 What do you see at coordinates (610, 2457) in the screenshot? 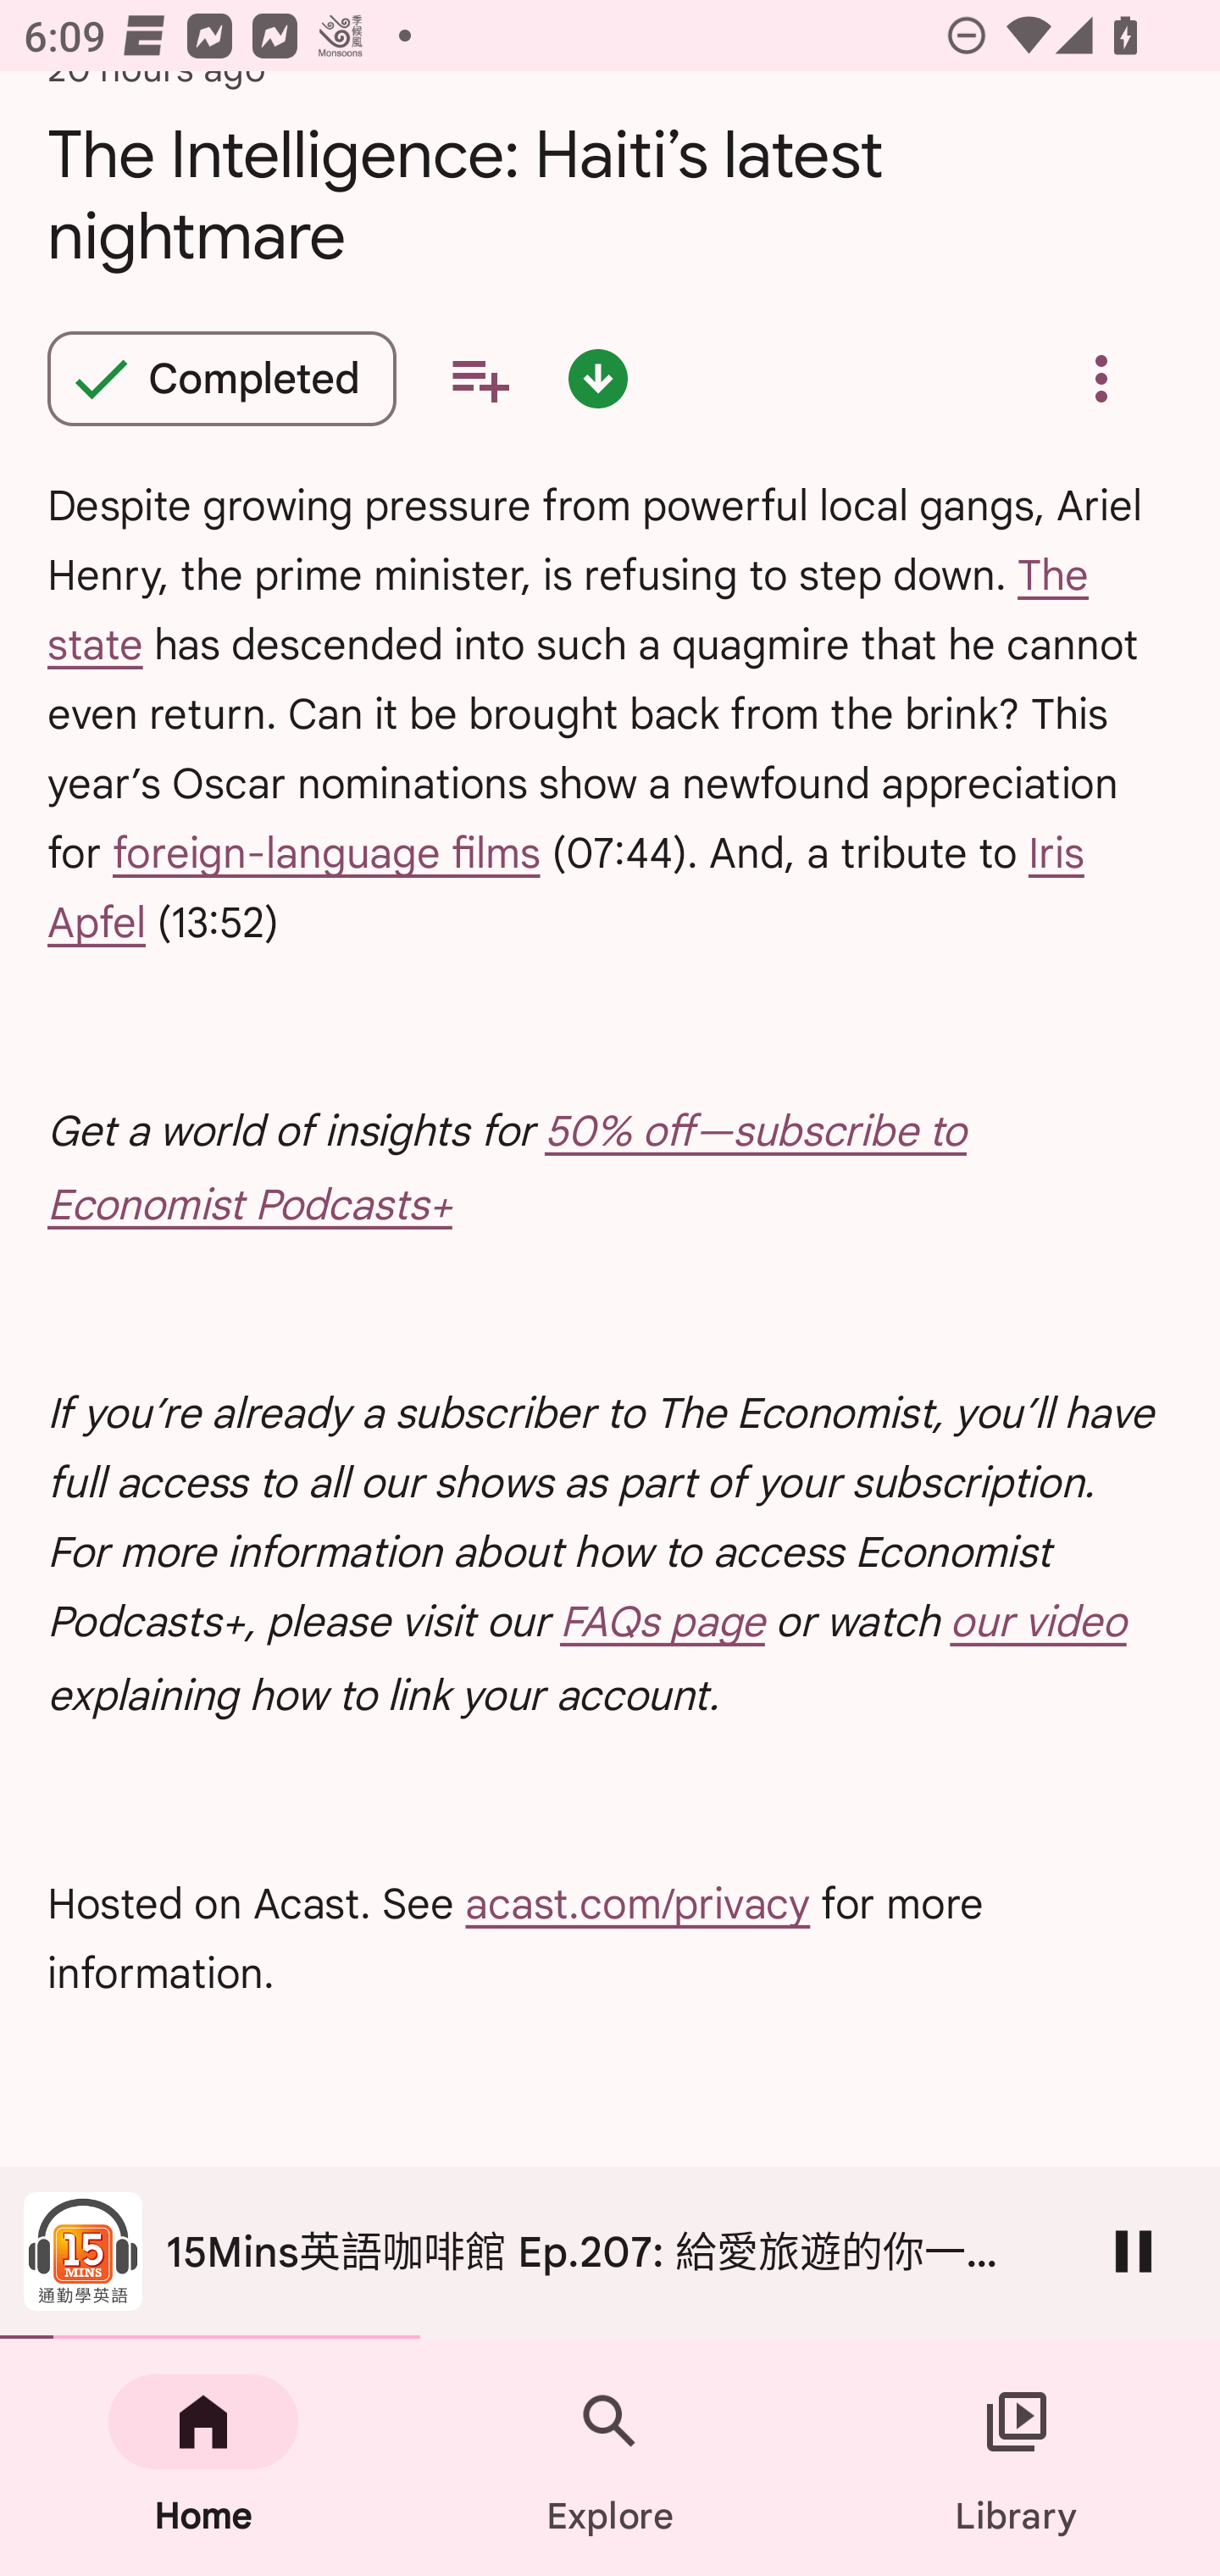
I see `Explore` at bounding box center [610, 2457].